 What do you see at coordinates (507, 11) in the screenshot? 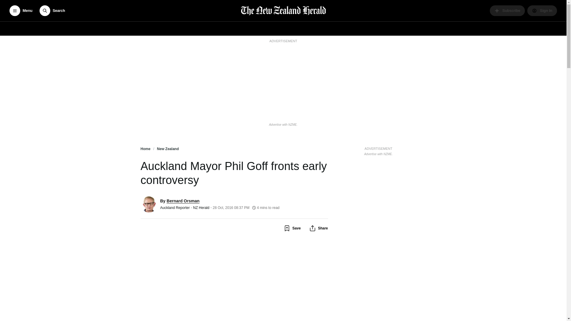
I see `Subscribe` at bounding box center [507, 11].